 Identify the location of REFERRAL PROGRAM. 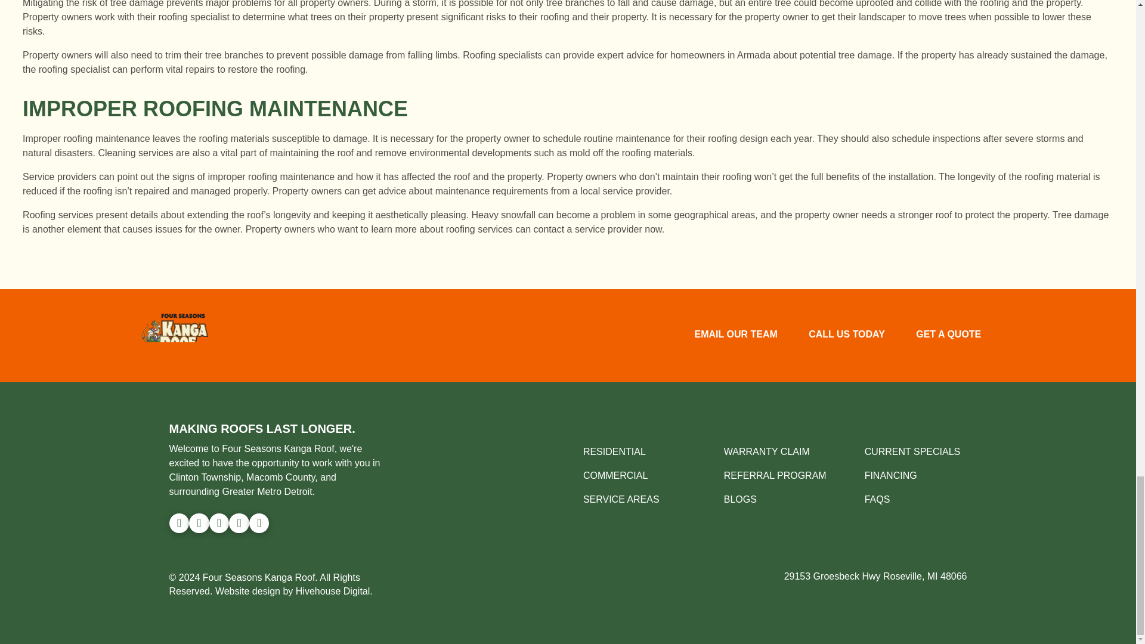
(775, 475).